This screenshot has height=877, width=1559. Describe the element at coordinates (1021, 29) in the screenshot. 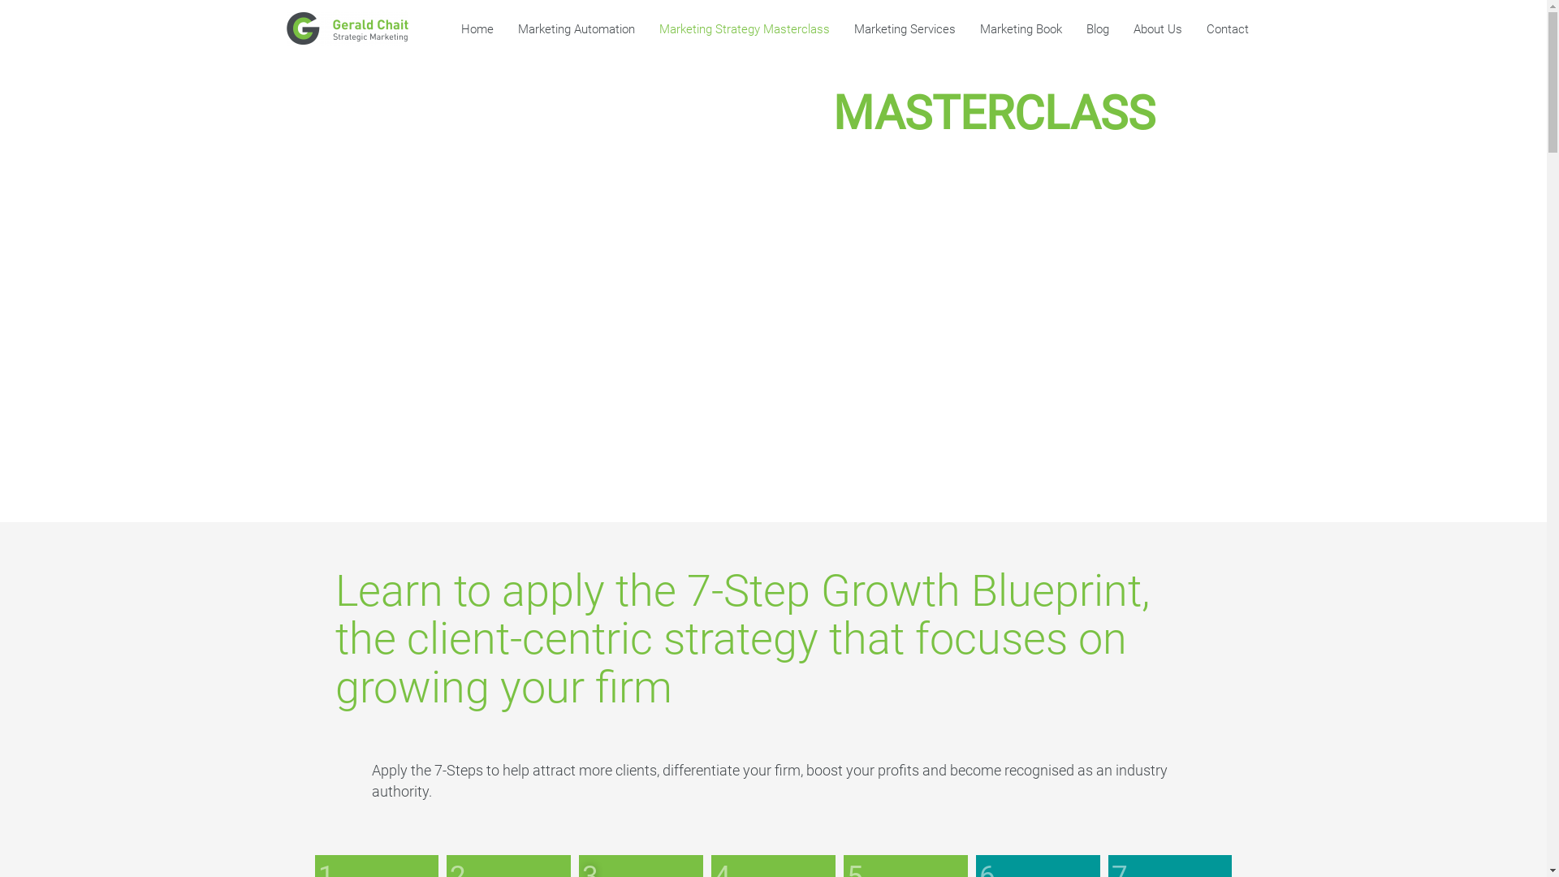

I see `Marketing Book` at that location.